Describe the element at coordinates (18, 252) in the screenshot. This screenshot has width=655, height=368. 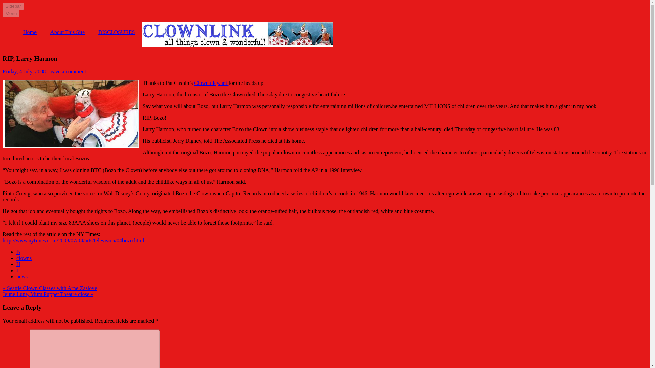
I see `B` at that location.